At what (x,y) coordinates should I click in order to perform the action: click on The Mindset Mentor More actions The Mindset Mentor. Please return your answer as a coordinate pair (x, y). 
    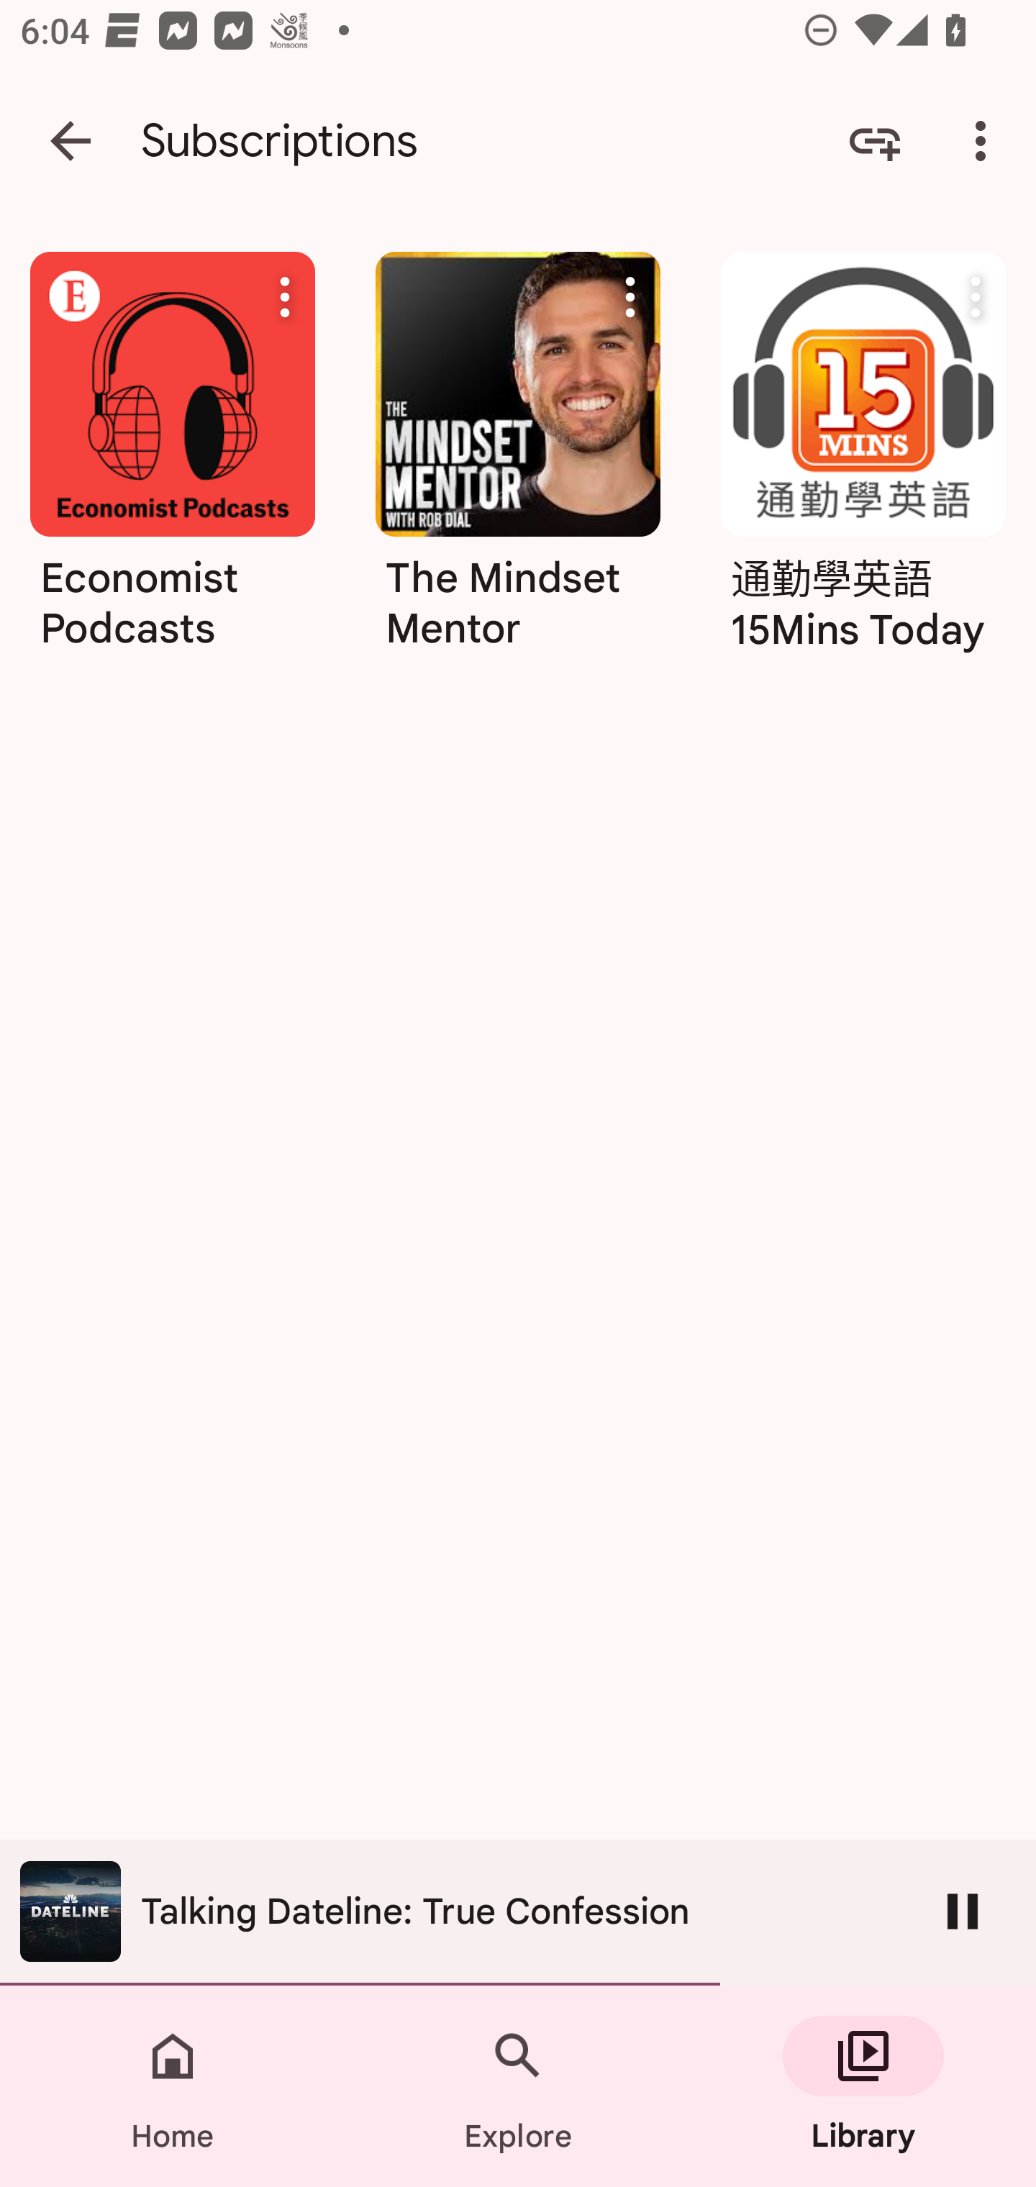
    Looking at the image, I should click on (518, 461).